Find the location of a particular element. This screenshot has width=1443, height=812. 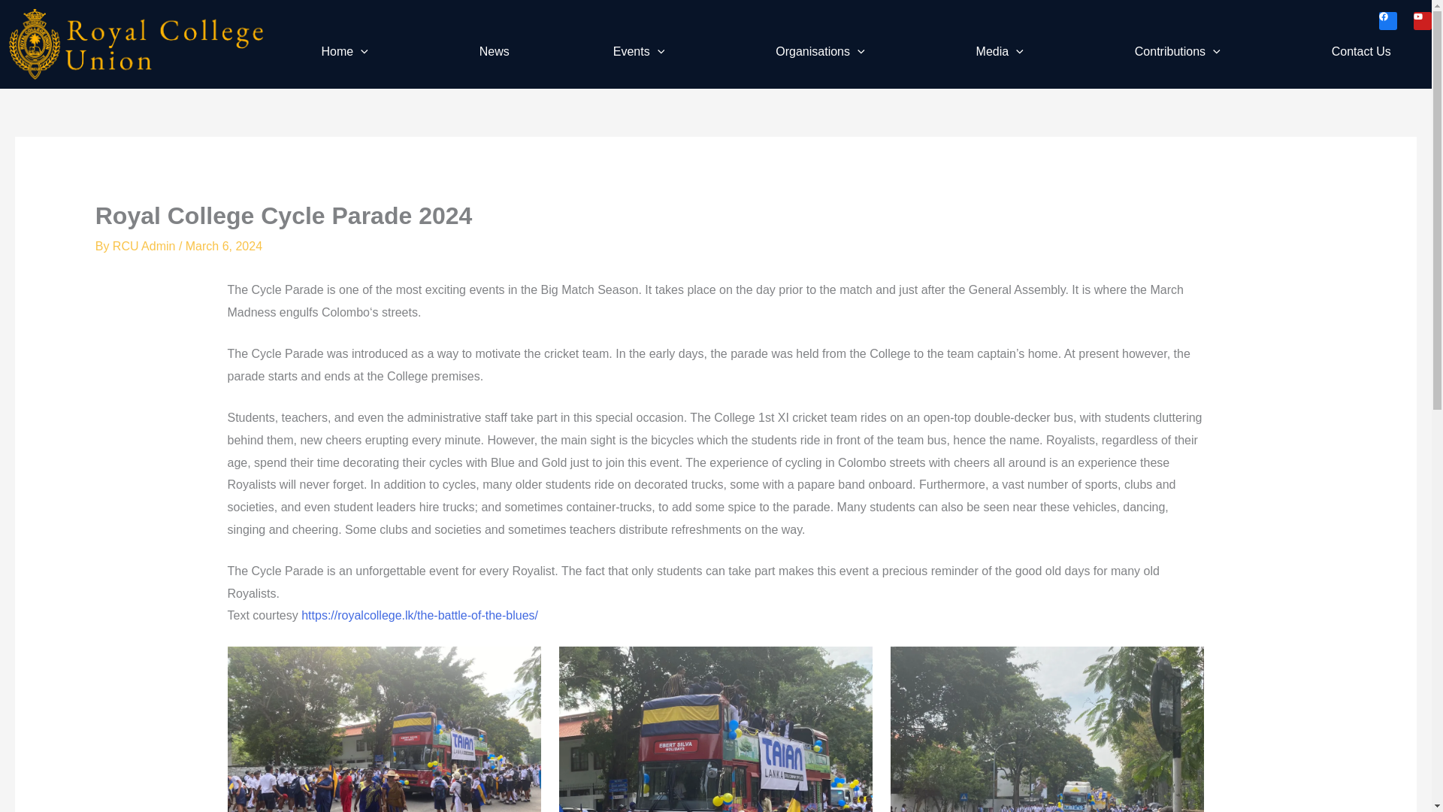

Facebook is located at coordinates (1387, 21).